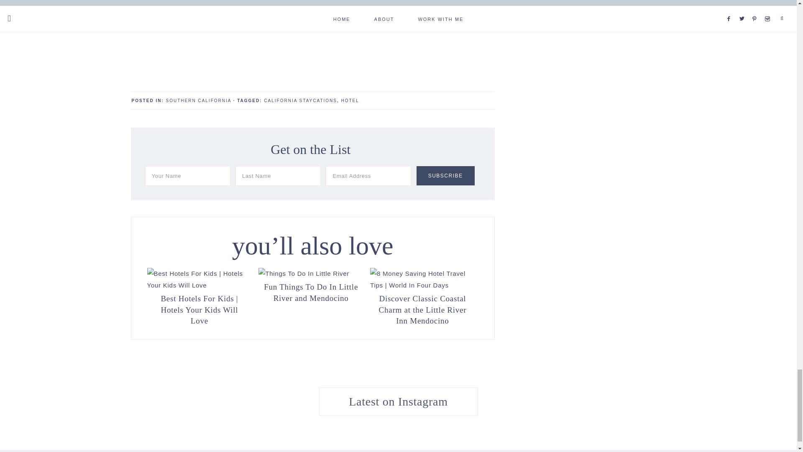 The width and height of the screenshot is (803, 452). I want to click on CALIFORNIA STAYCATIONS, so click(300, 100).